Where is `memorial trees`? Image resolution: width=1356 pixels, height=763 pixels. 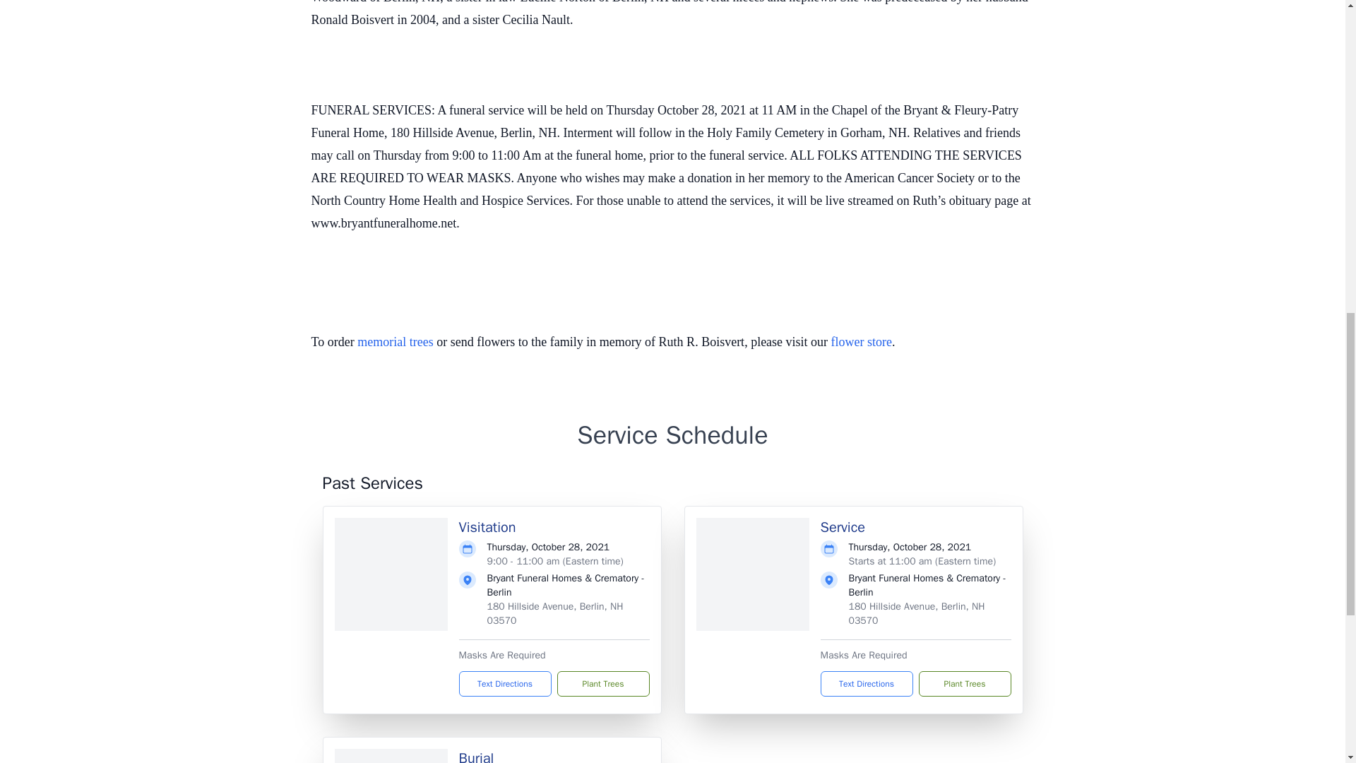 memorial trees is located at coordinates (395, 342).